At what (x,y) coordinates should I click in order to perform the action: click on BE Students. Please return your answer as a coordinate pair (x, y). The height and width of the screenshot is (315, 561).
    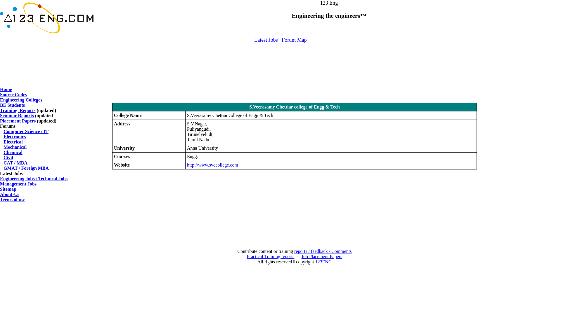
    Looking at the image, I should click on (12, 105).